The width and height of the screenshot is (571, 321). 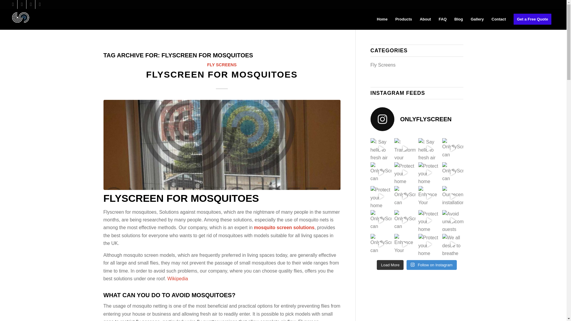 What do you see at coordinates (425, 19) in the screenshot?
I see `About` at bounding box center [425, 19].